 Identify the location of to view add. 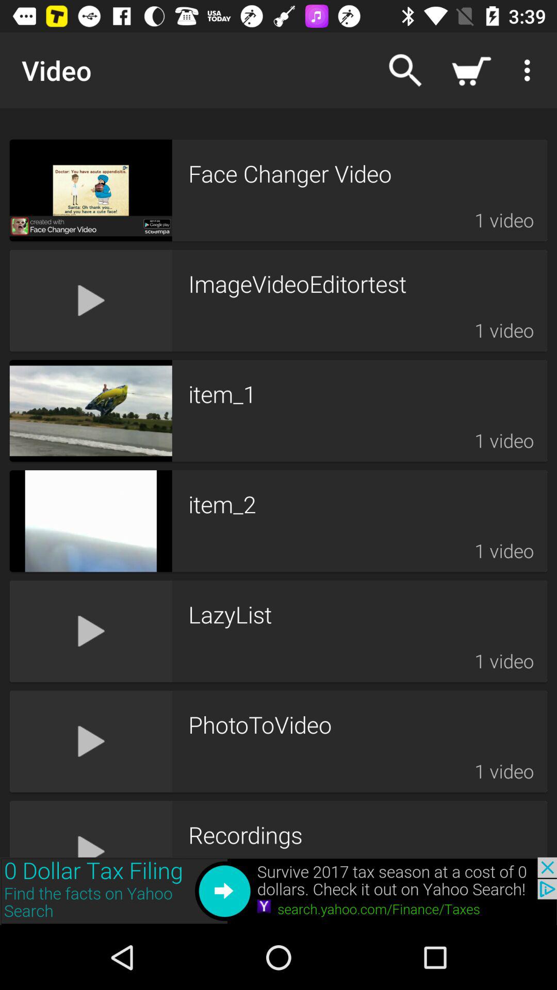
(278, 891).